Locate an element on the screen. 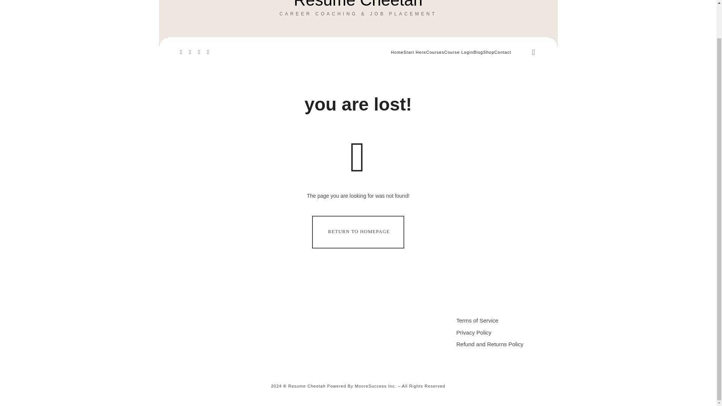 The image size is (722, 406). RETURN TO HOMEPAGE is located at coordinates (358, 4).